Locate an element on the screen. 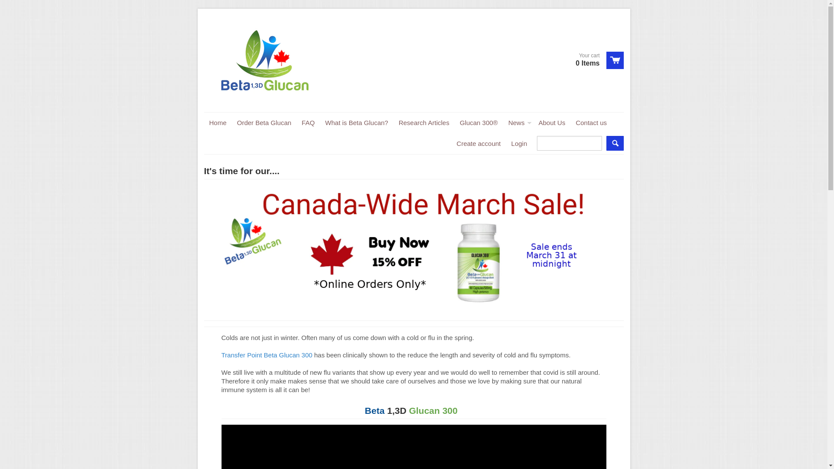 This screenshot has width=834, height=469. News is located at coordinates (518, 123).